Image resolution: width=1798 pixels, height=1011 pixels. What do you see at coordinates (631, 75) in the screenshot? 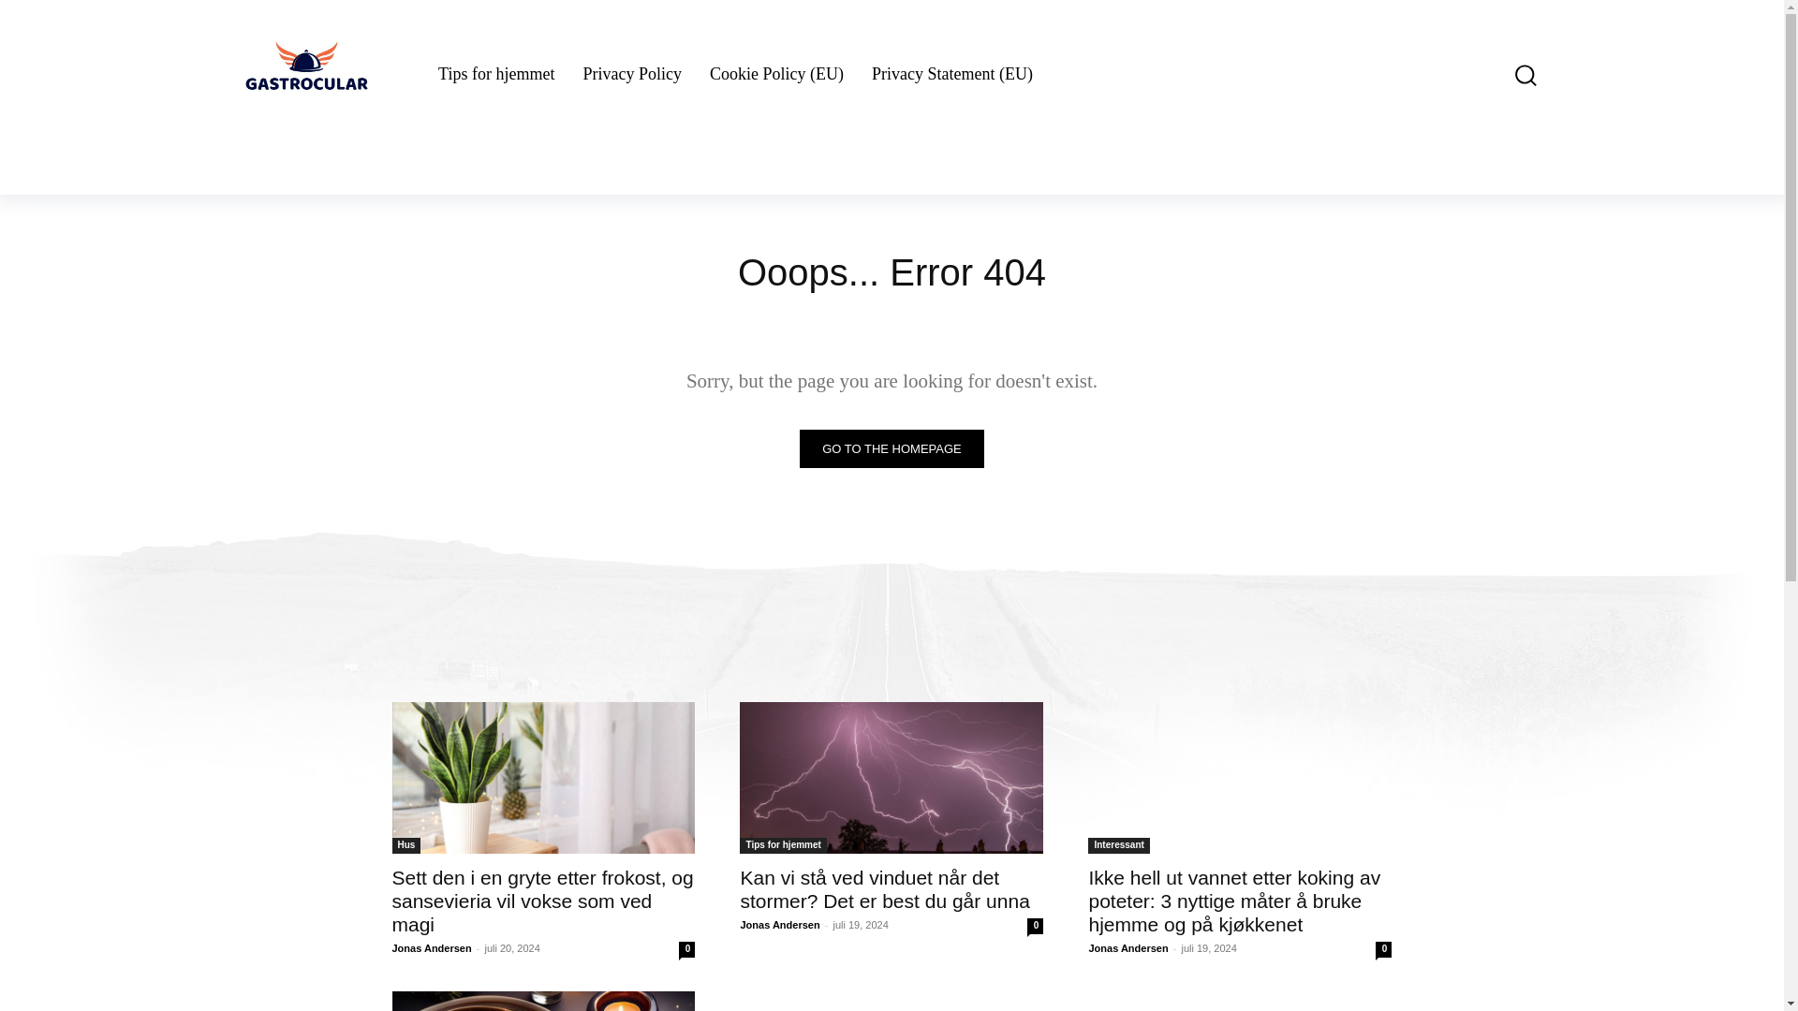
I see `Privacy Policy` at bounding box center [631, 75].